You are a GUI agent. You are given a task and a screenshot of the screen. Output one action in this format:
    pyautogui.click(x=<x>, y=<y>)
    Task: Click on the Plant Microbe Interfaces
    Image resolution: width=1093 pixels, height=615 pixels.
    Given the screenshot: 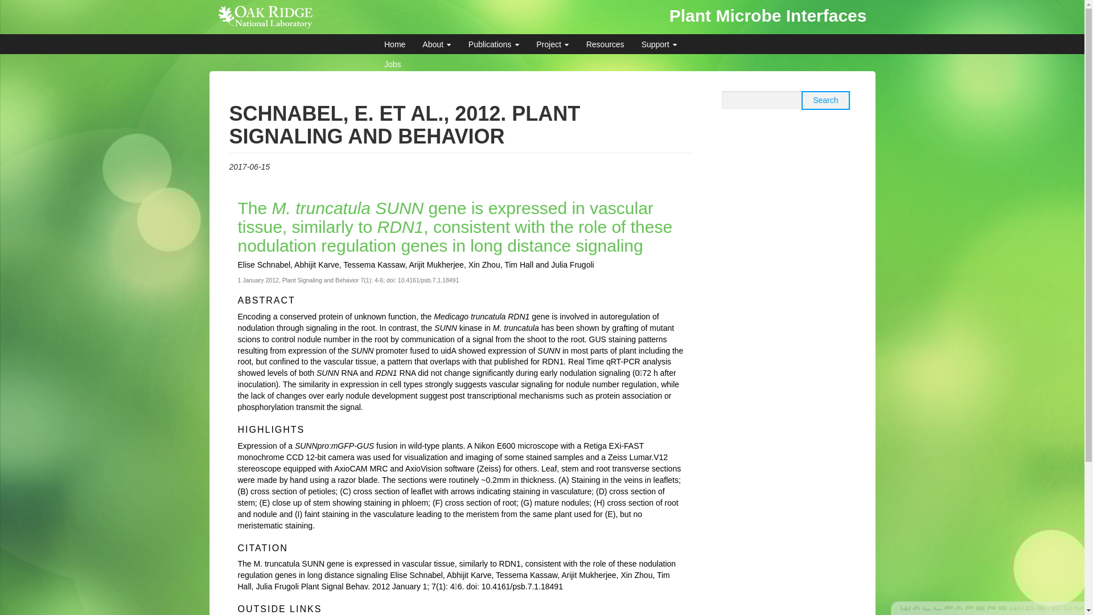 What is the action you would take?
    pyautogui.click(x=767, y=15)
    